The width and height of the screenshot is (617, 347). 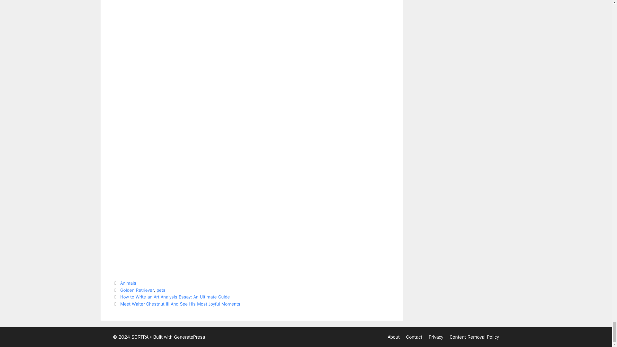 I want to click on GeneratePress, so click(x=189, y=337).